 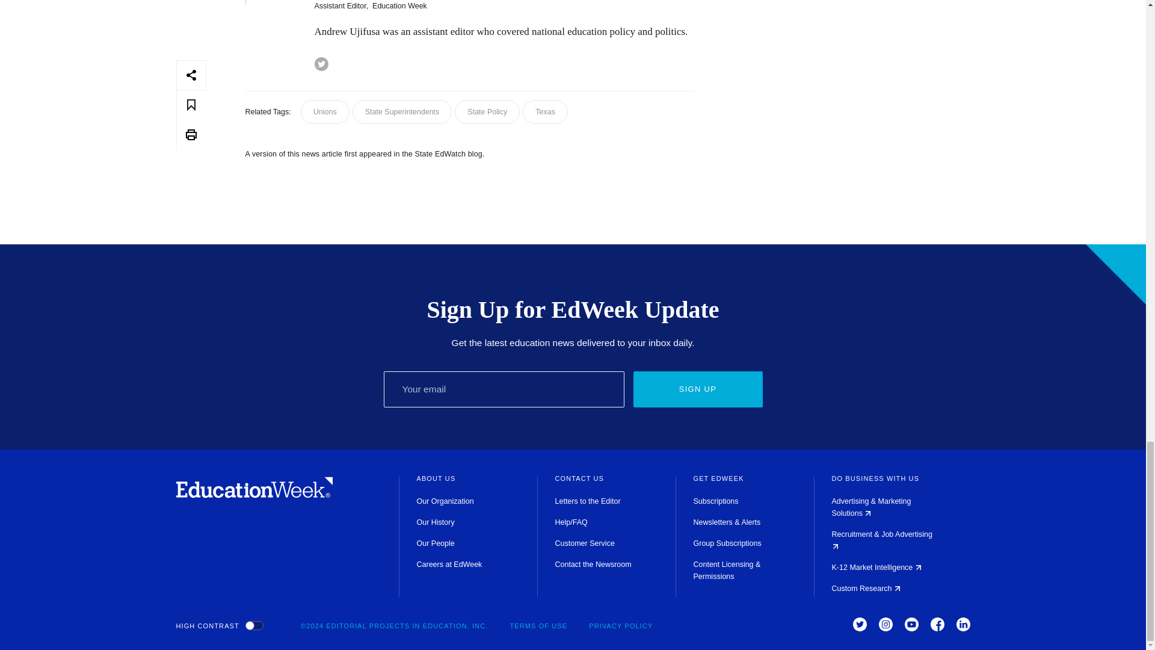 I want to click on Homepage, so click(x=254, y=495).